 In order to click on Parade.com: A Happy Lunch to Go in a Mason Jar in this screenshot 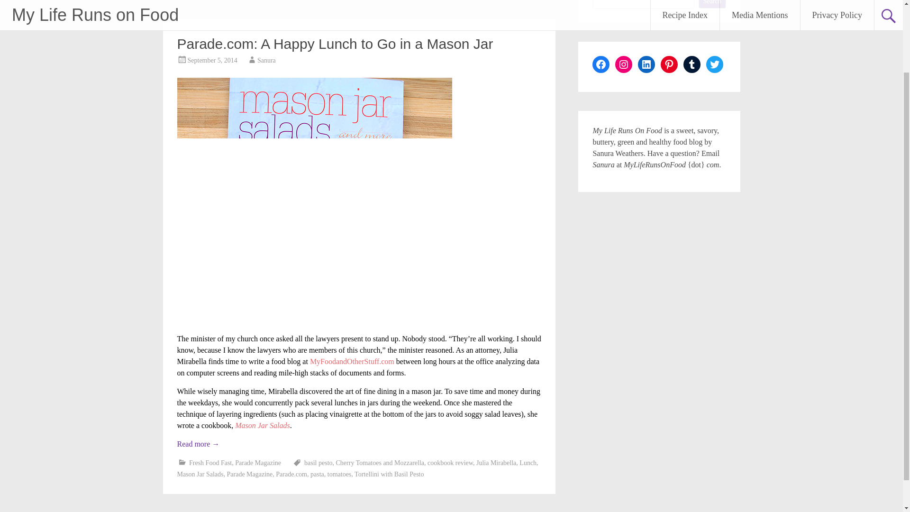, I will do `click(335, 44)`.